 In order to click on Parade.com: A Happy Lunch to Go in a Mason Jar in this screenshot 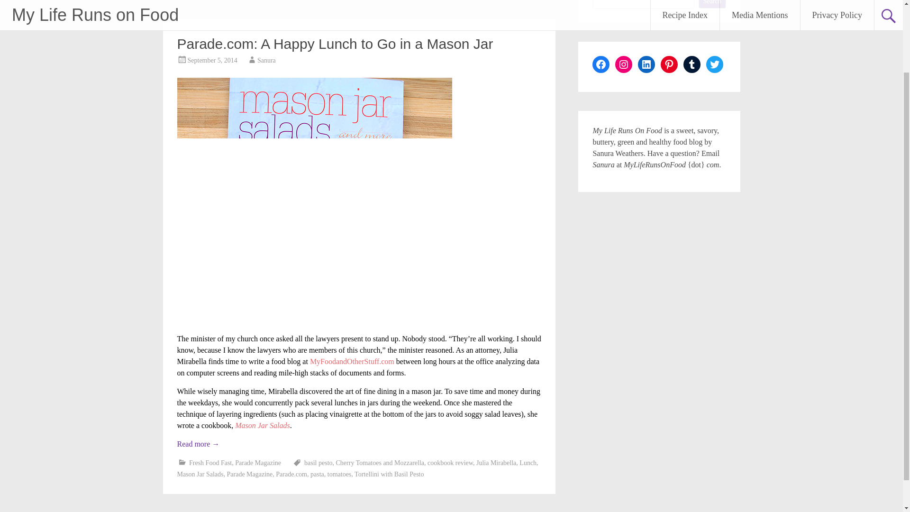, I will do `click(335, 44)`.